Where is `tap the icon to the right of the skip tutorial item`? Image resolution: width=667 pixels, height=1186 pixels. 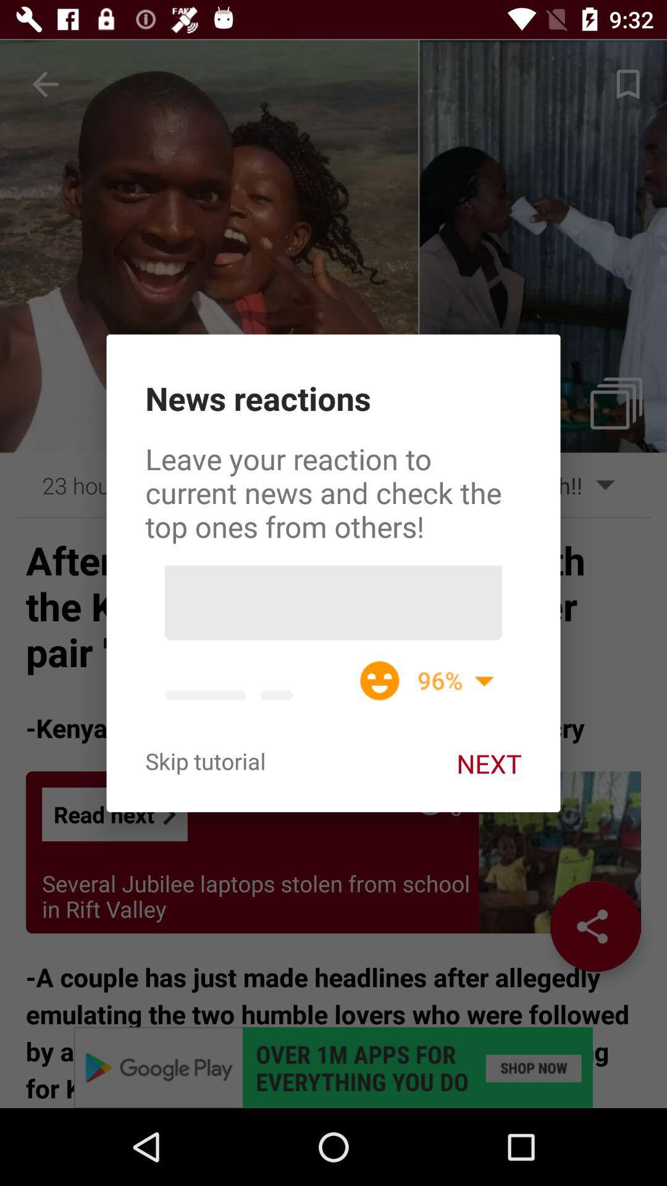
tap the icon to the right of the skip tutorial item is located at coordinates (489, 763).